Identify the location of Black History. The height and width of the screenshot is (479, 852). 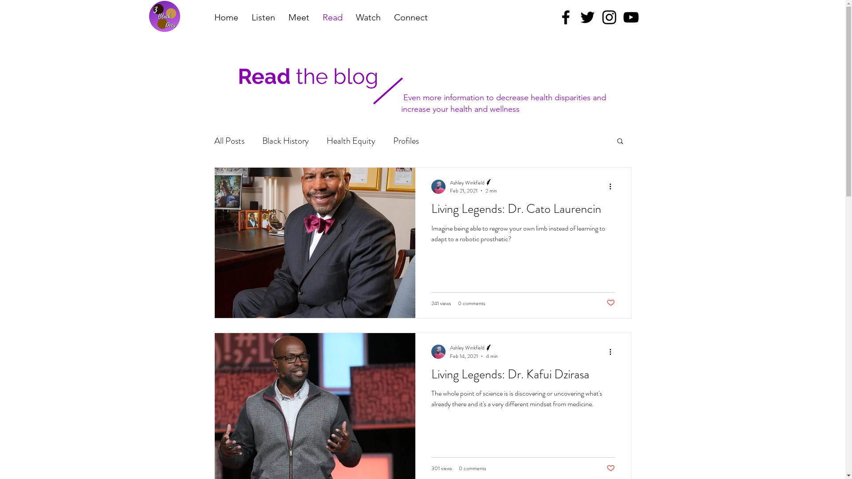
(285, 140).